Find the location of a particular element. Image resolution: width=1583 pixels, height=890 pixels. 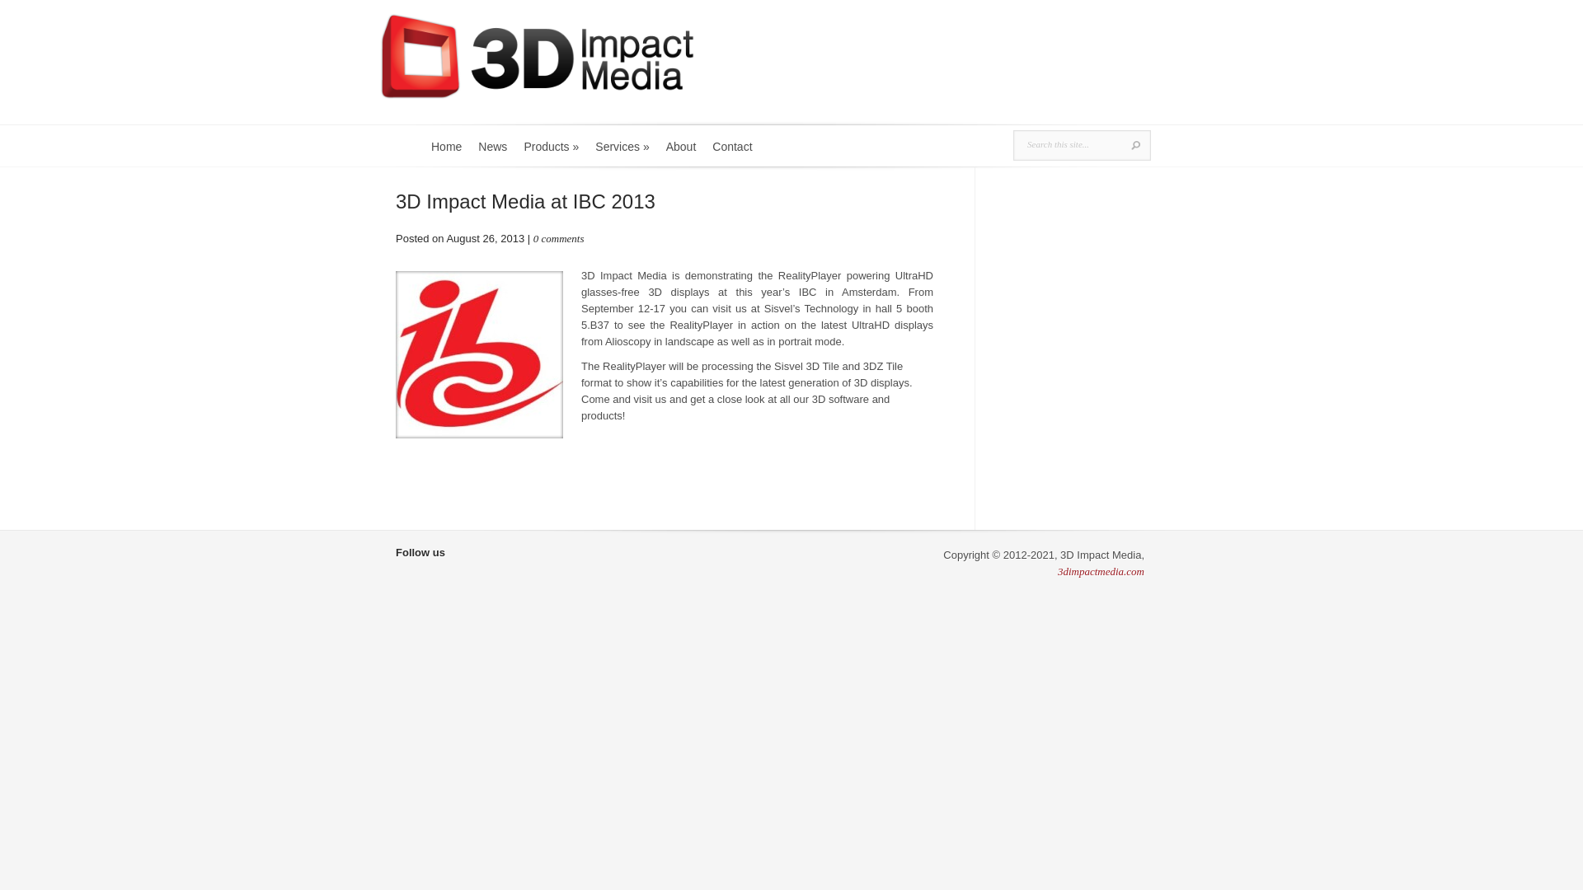

Contact is located at coordinates (732, 152).